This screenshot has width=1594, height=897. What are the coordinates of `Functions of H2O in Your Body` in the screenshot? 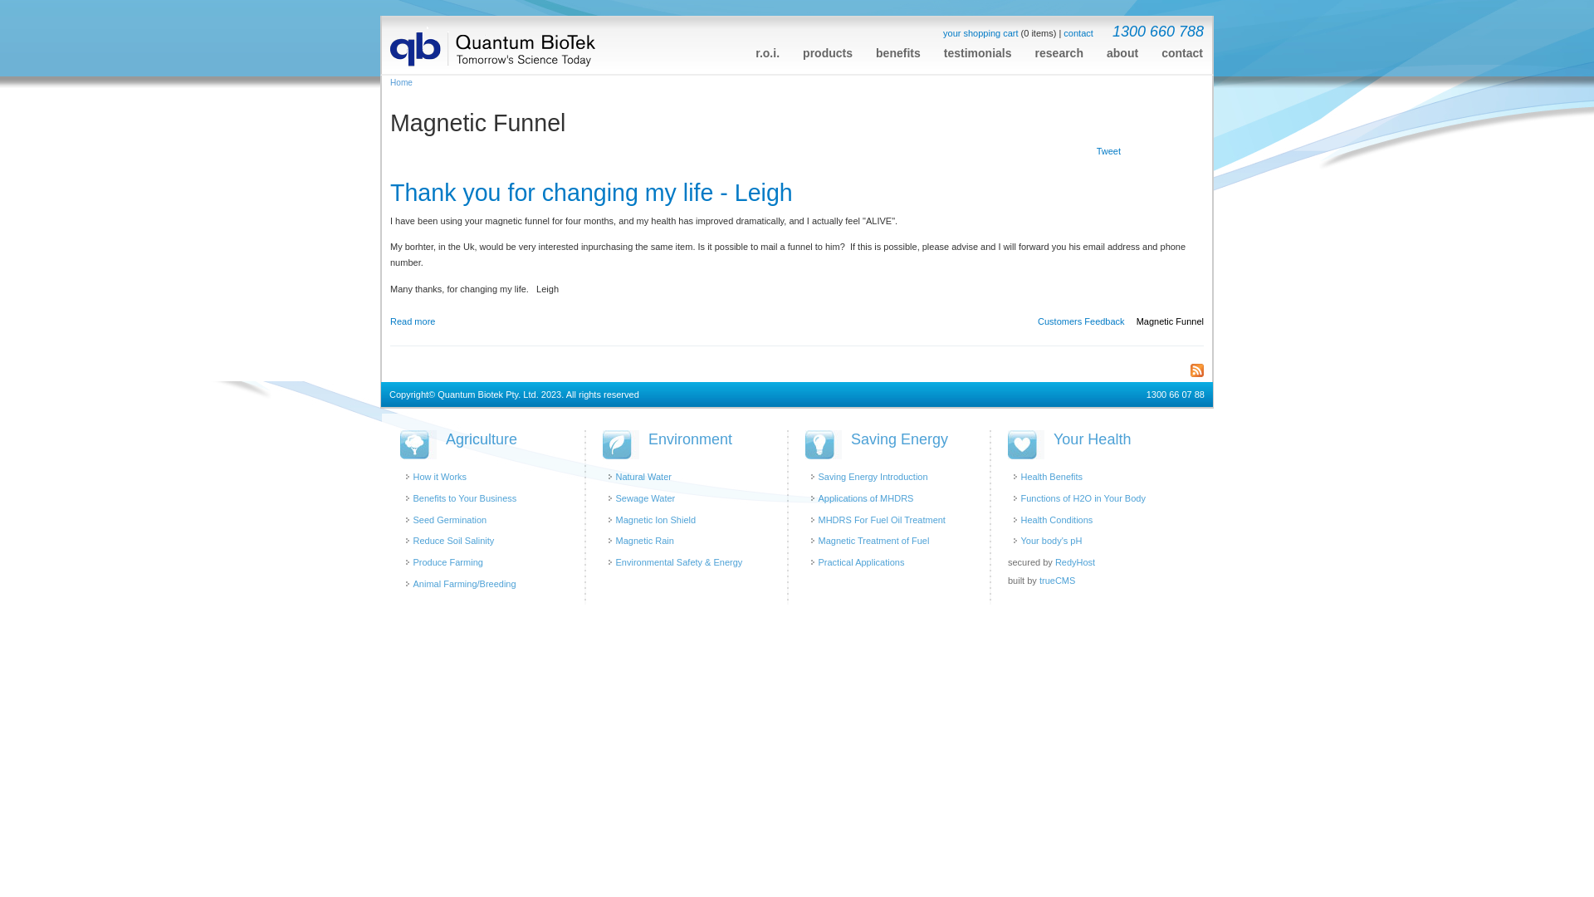 It's located at (1083, 498).